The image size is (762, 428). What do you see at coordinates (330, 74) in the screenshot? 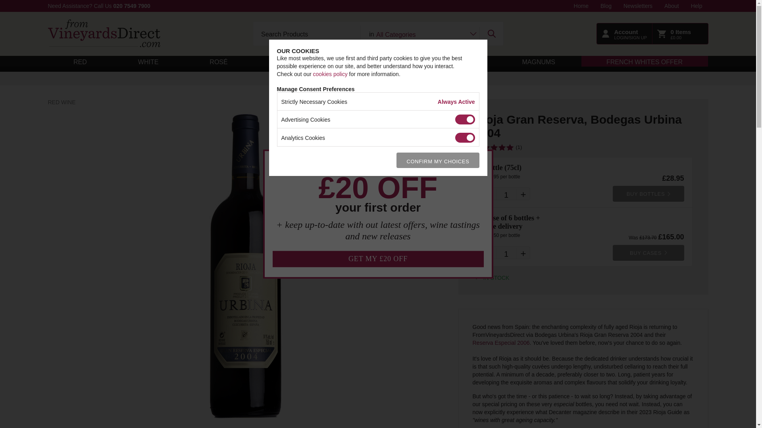
I see `cookies policy` at bounding box center [330, 74].